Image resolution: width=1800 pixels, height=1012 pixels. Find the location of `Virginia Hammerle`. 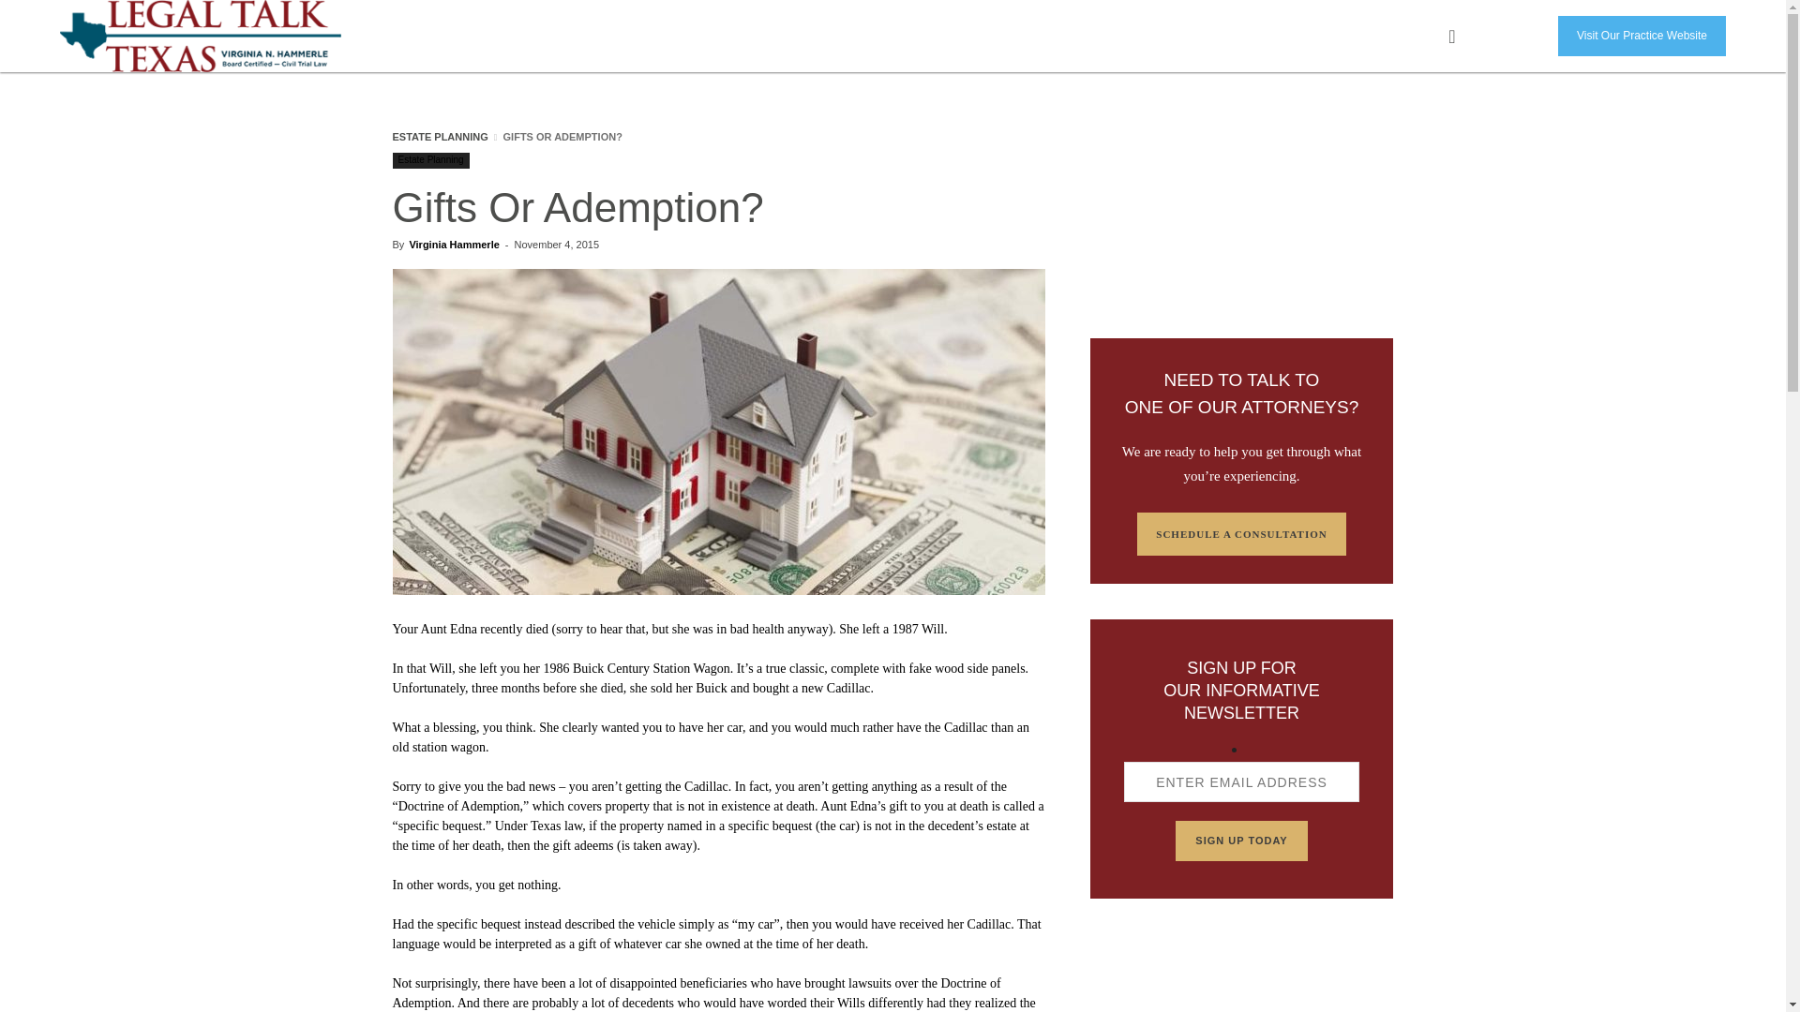

Virginia Hammerle is located at coordinates (453, 244).